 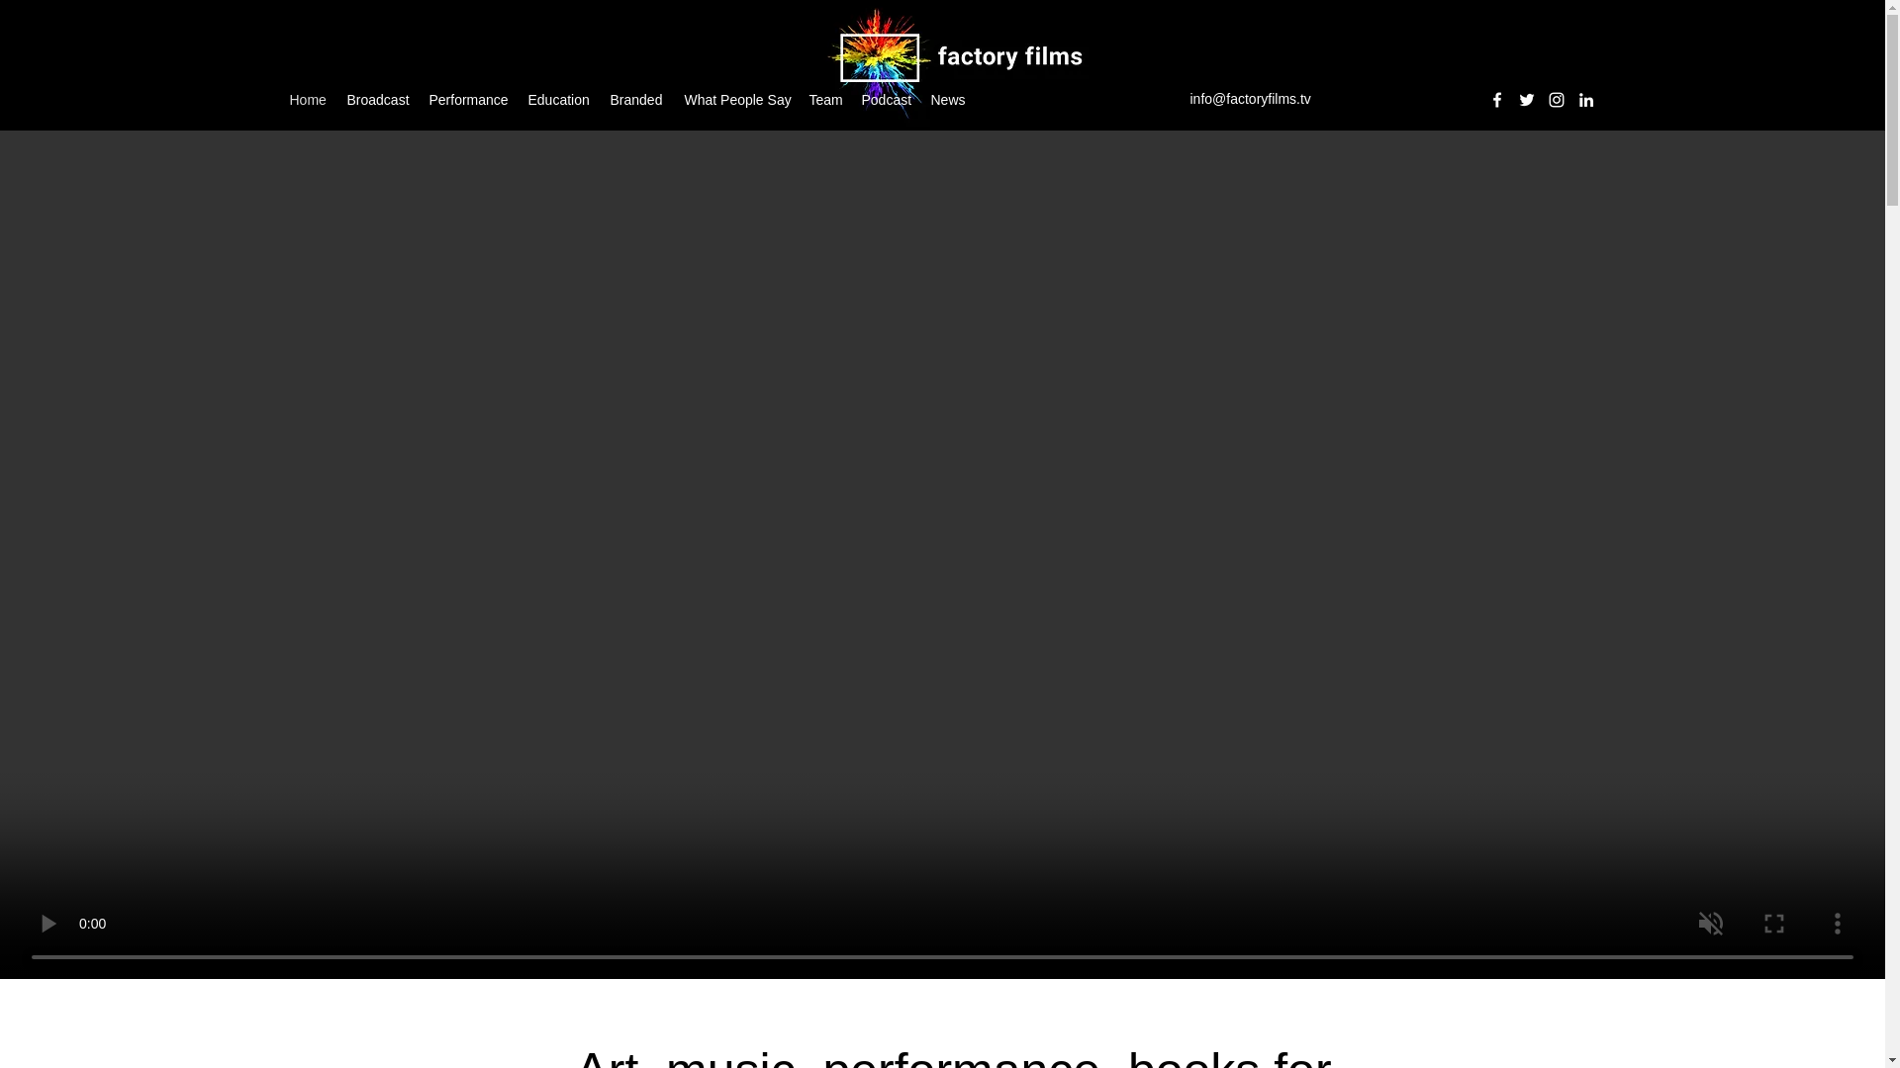 I want to click on Team, so click(x=825, y=99).